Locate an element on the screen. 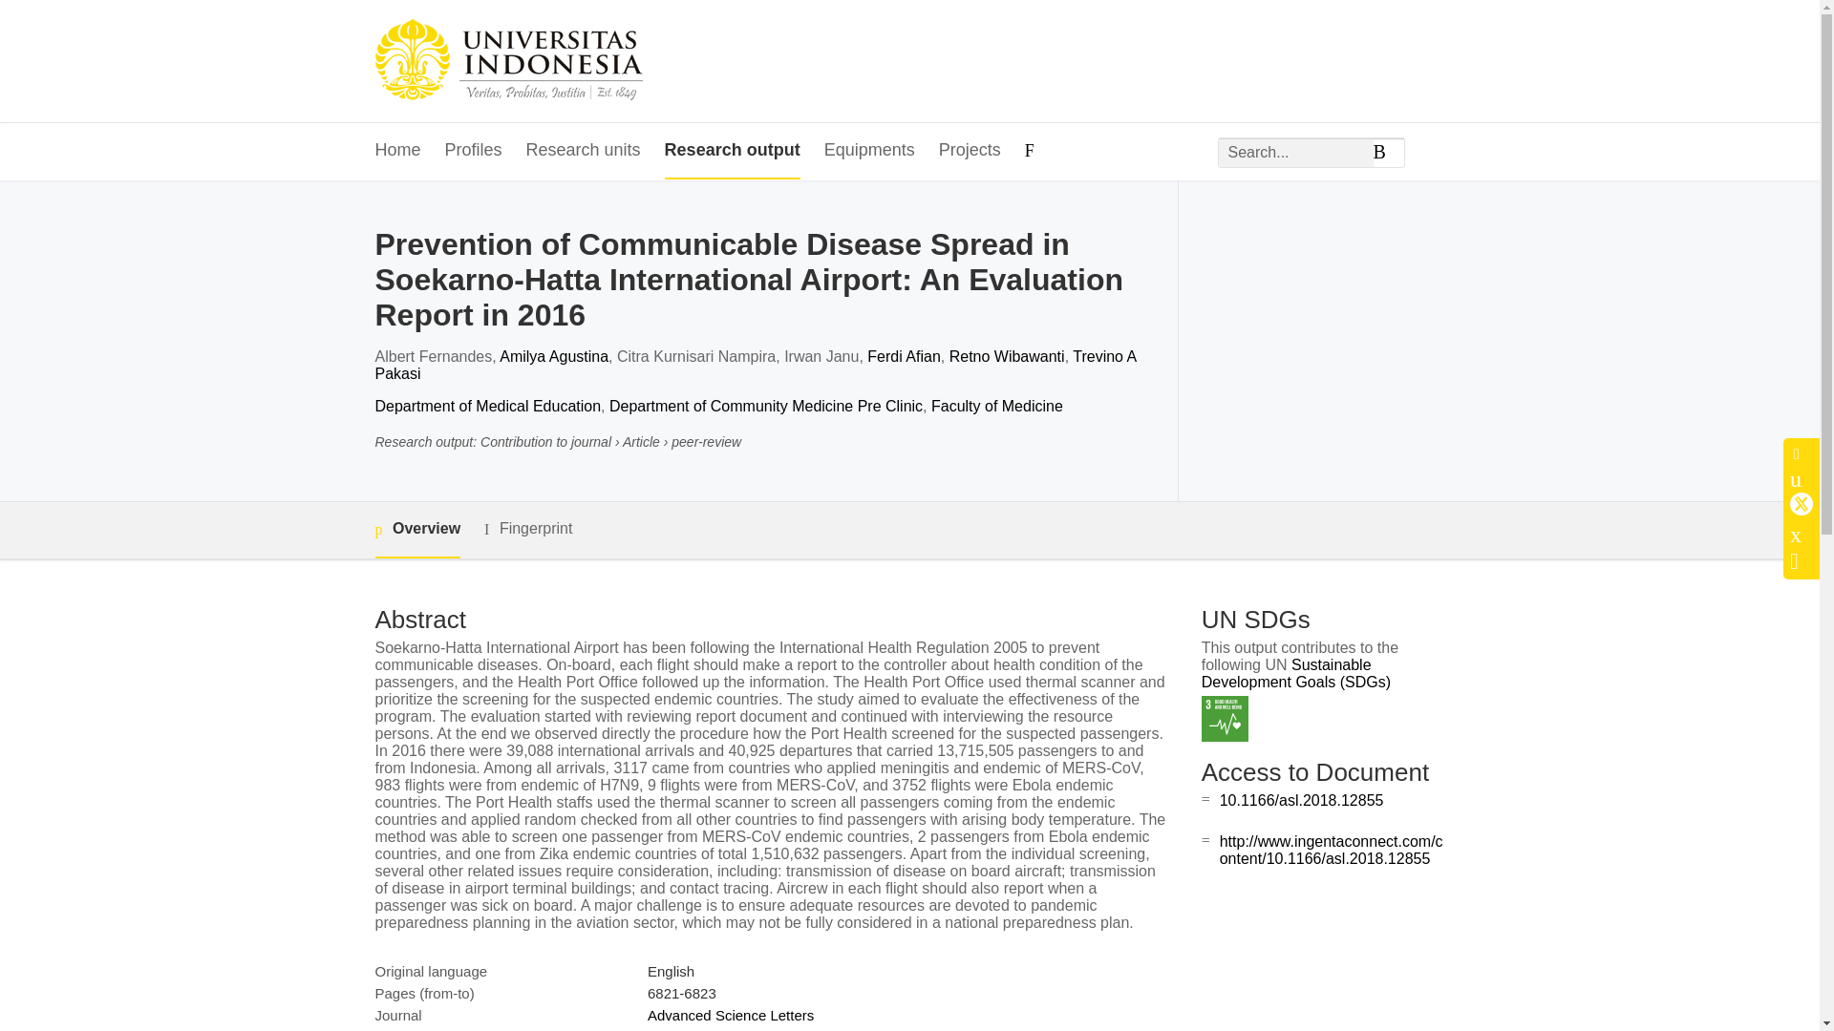 This screenshot has width=1834, height=1031. Faculty of Medicine is located at coordinates (997, 406).